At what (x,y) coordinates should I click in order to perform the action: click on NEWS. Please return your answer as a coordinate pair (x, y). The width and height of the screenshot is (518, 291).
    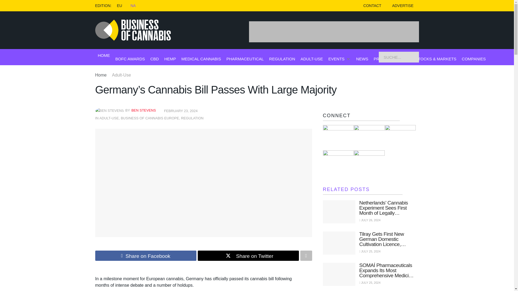
    Looking at the image, I should click on (362, 59).